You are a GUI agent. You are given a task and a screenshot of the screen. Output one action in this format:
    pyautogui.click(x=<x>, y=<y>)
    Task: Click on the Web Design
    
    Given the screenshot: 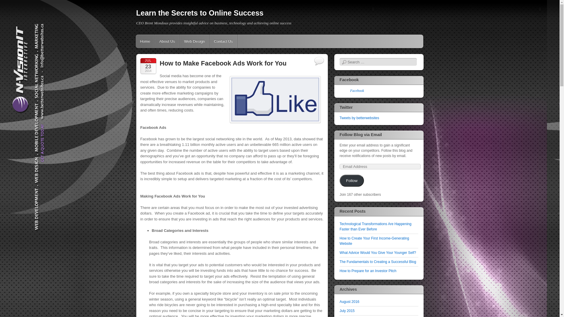 What is the action you would take?
    pyautogui.click(x=194, y=41)
    